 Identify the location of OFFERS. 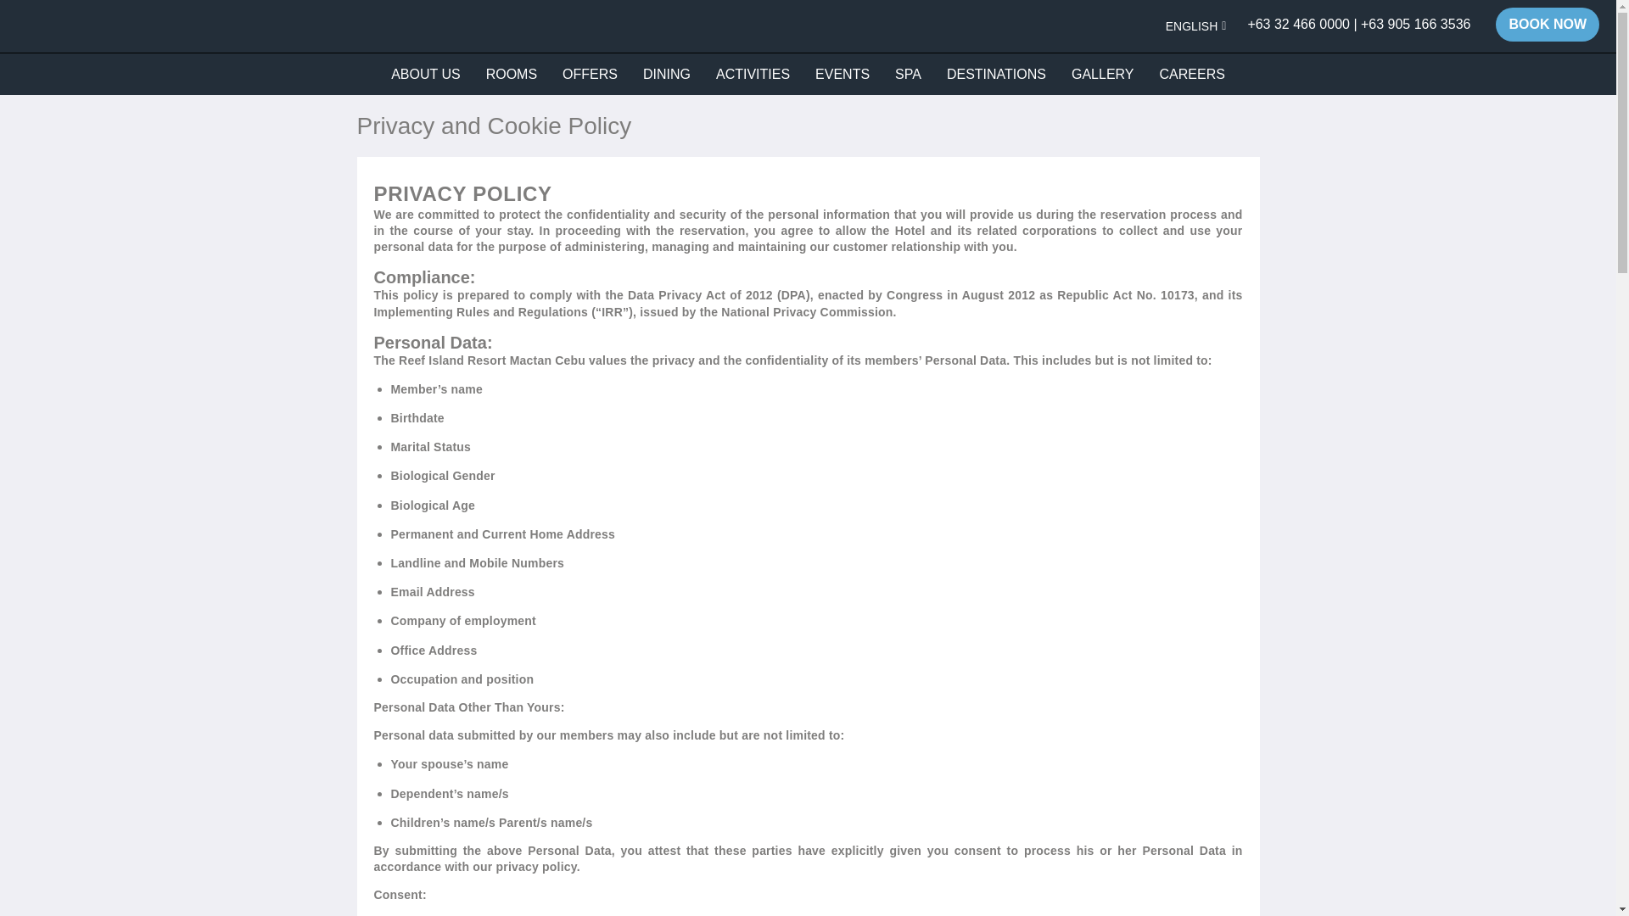
(589, 75).